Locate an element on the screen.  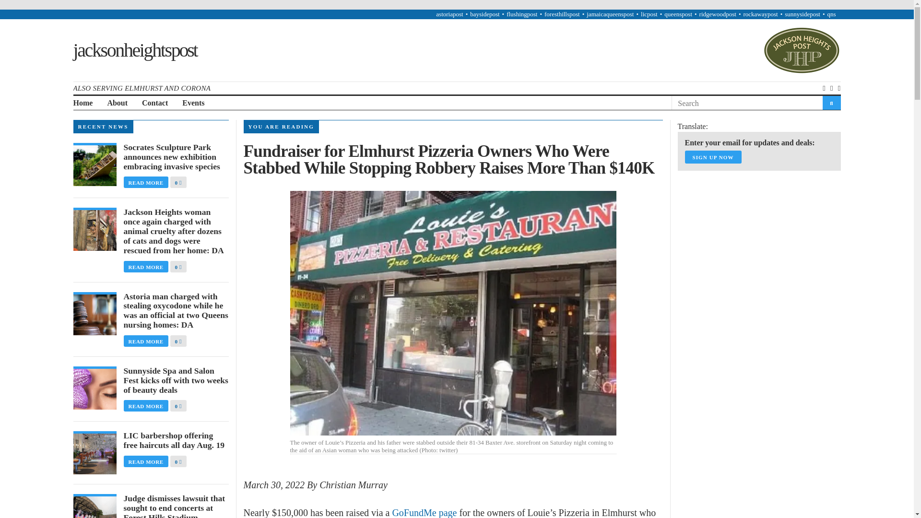
baysidepost is located at coordinates (484, 13).